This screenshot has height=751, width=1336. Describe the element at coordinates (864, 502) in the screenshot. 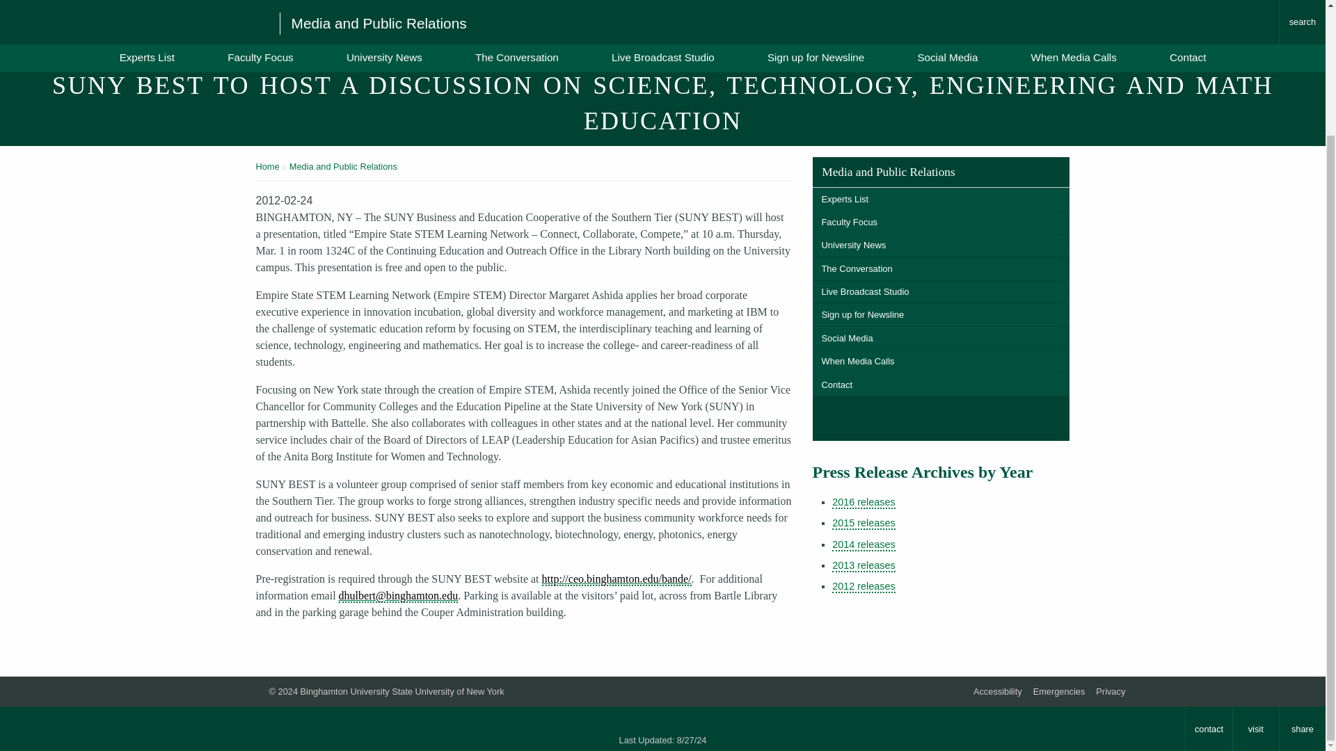

I see `2016 releases` at that location.